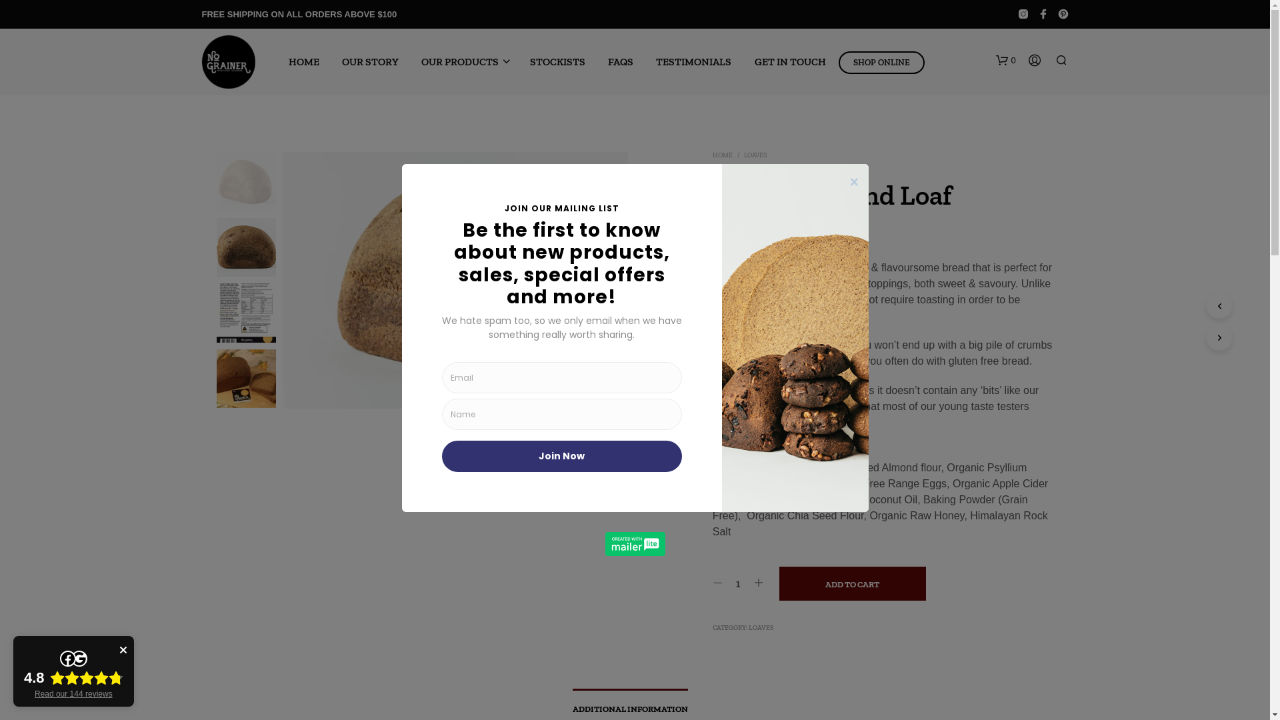 This screenshot has height=720, width=1280. What do you see at coordinates (304, 61) in the screenshot?
I see `HOME` at bounding box center [304, 61].